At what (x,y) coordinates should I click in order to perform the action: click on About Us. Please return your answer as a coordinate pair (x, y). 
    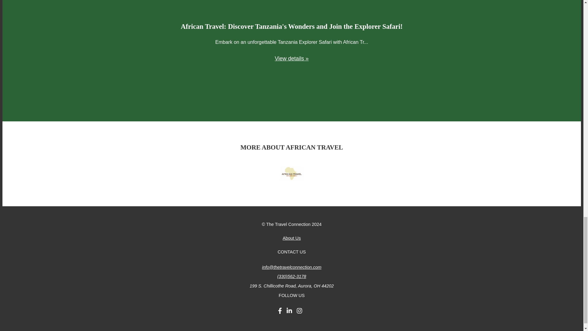
    Looking at the image, I should click on (292, 238).